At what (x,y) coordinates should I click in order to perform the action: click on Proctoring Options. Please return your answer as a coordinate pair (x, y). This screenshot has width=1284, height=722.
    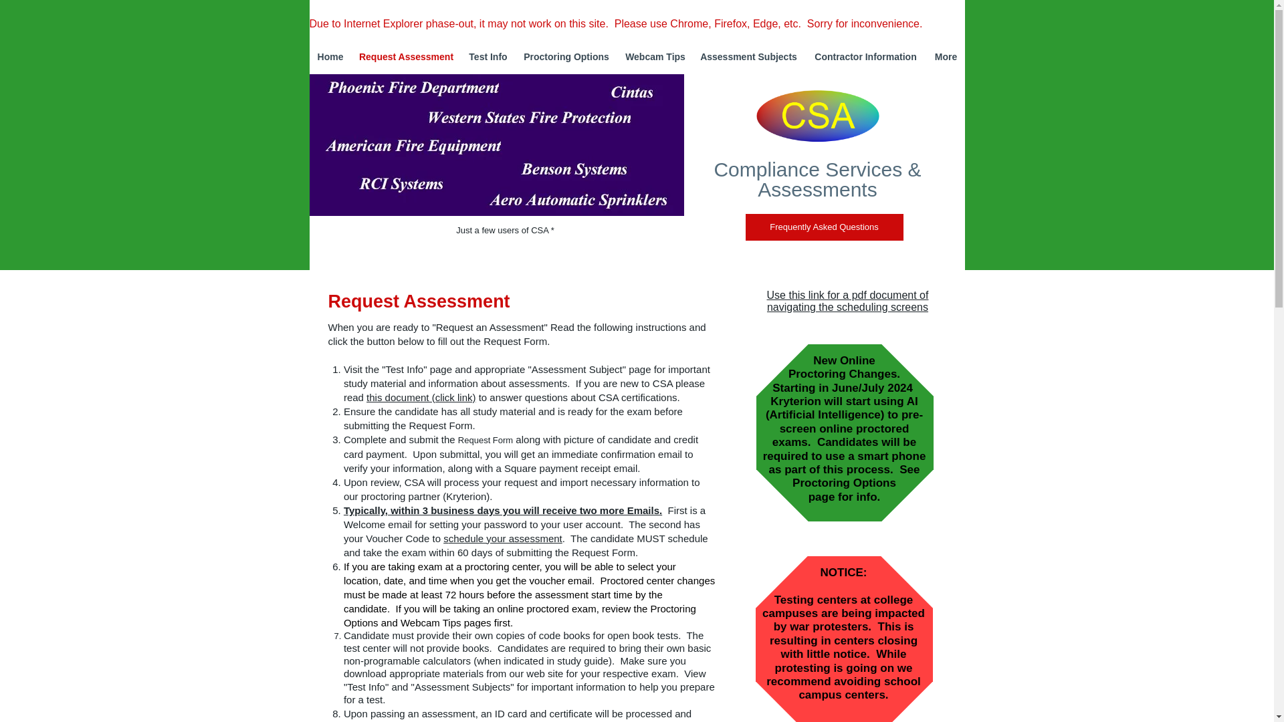
    Looking at the image, I should click on (566, 57).